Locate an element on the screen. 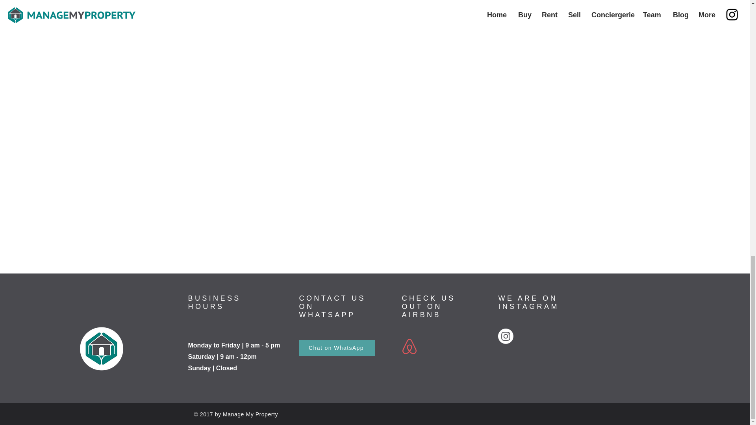 This screenshot has width=756, height=425. Chat on WhatsApp is located at coordinates (337, 348).